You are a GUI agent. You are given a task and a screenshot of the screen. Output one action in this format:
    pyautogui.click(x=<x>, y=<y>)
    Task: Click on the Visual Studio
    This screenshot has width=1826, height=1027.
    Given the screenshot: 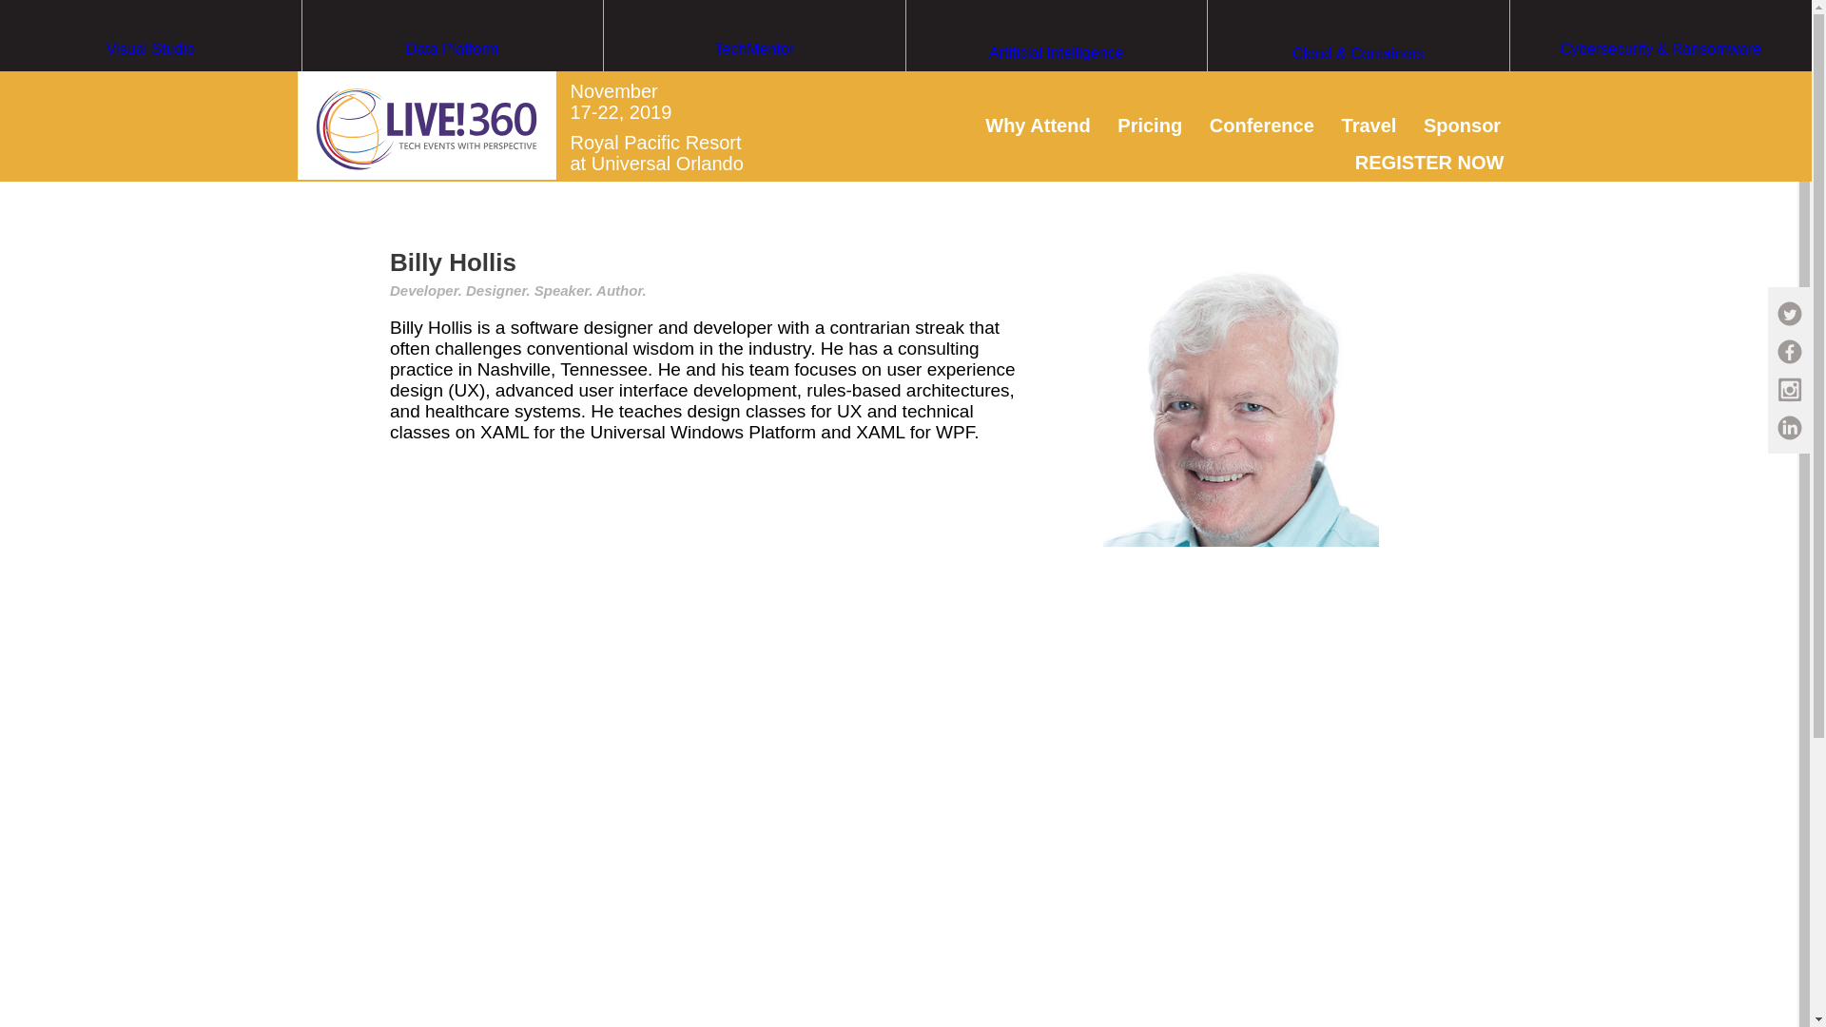 What is the action you would take?
    pyautogui.click(x=150, y=85)
    